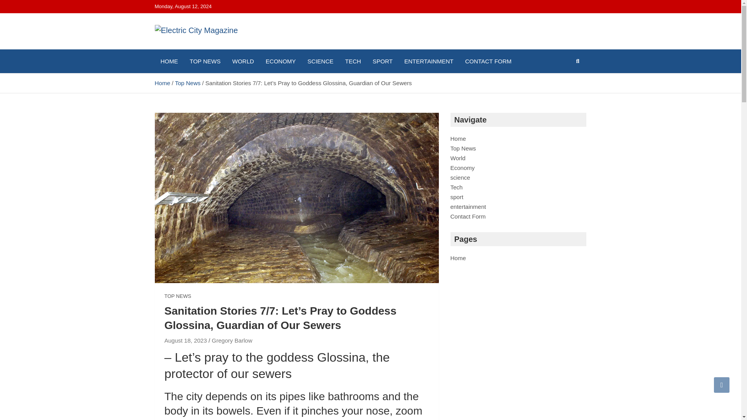 The width and height of the screenshot is (747, 420). What do you see at coordinates (458, 138) in the screenshot?
I see `Home` at bounding box center [458, 138].